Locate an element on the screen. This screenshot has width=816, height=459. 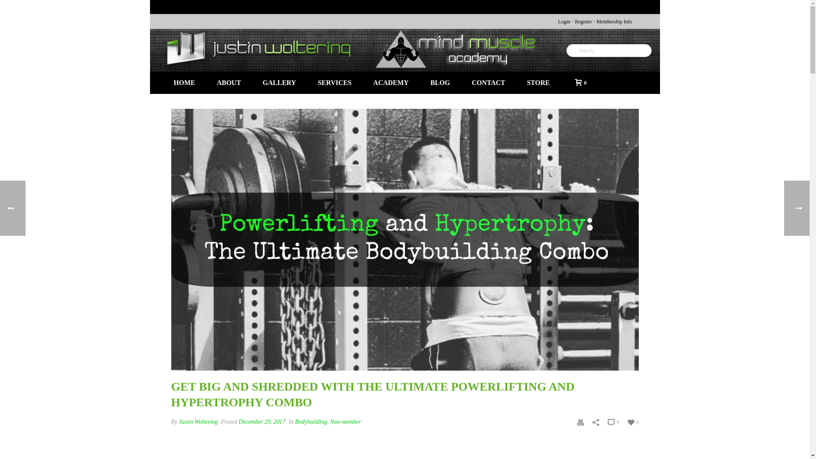
ACADEMY is located at coordinates (391, 82).